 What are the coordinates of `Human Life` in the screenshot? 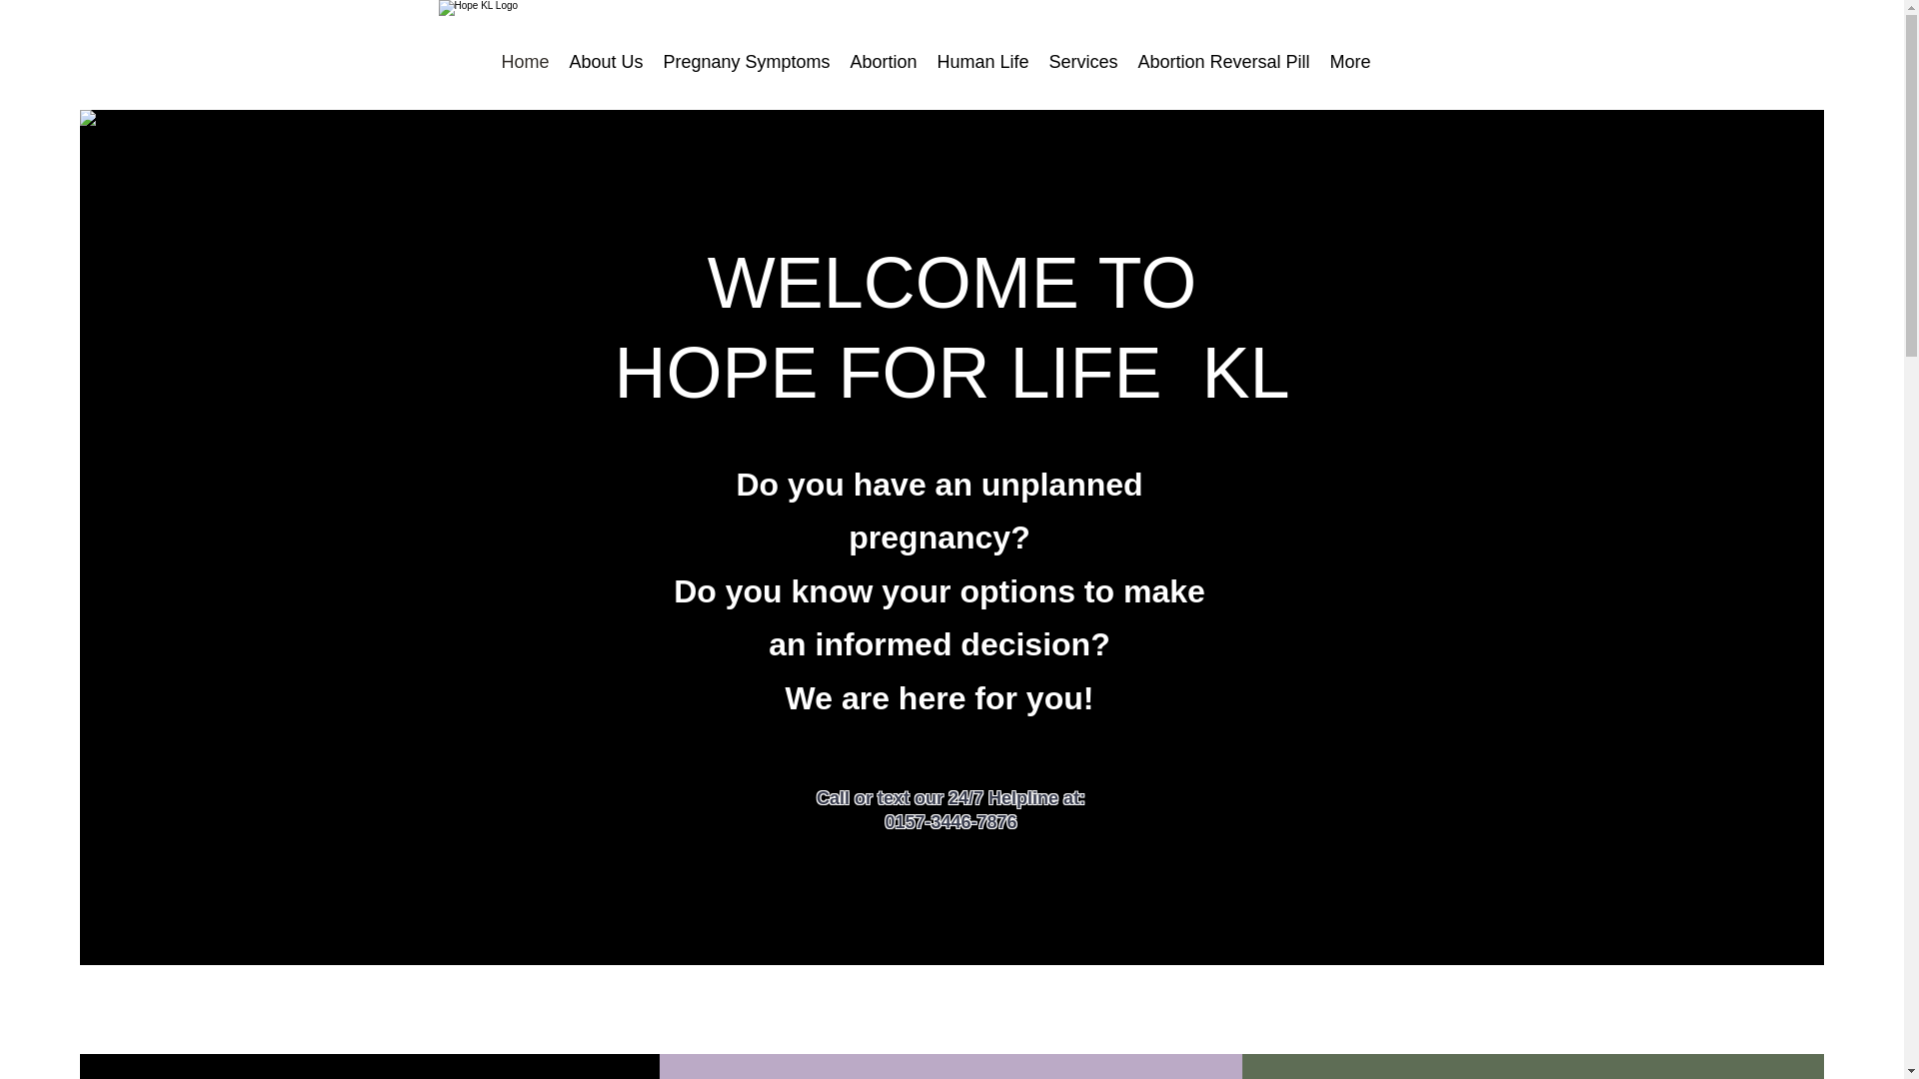 It's located at (983, 60).